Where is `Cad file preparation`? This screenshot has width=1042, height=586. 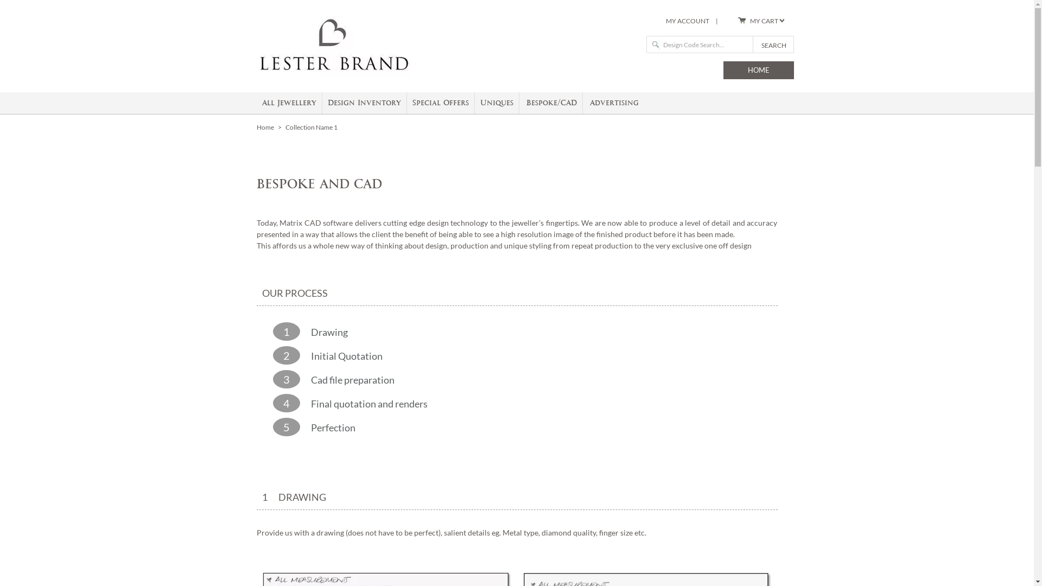
Cad file preparation is located at coordinates (347, 379).